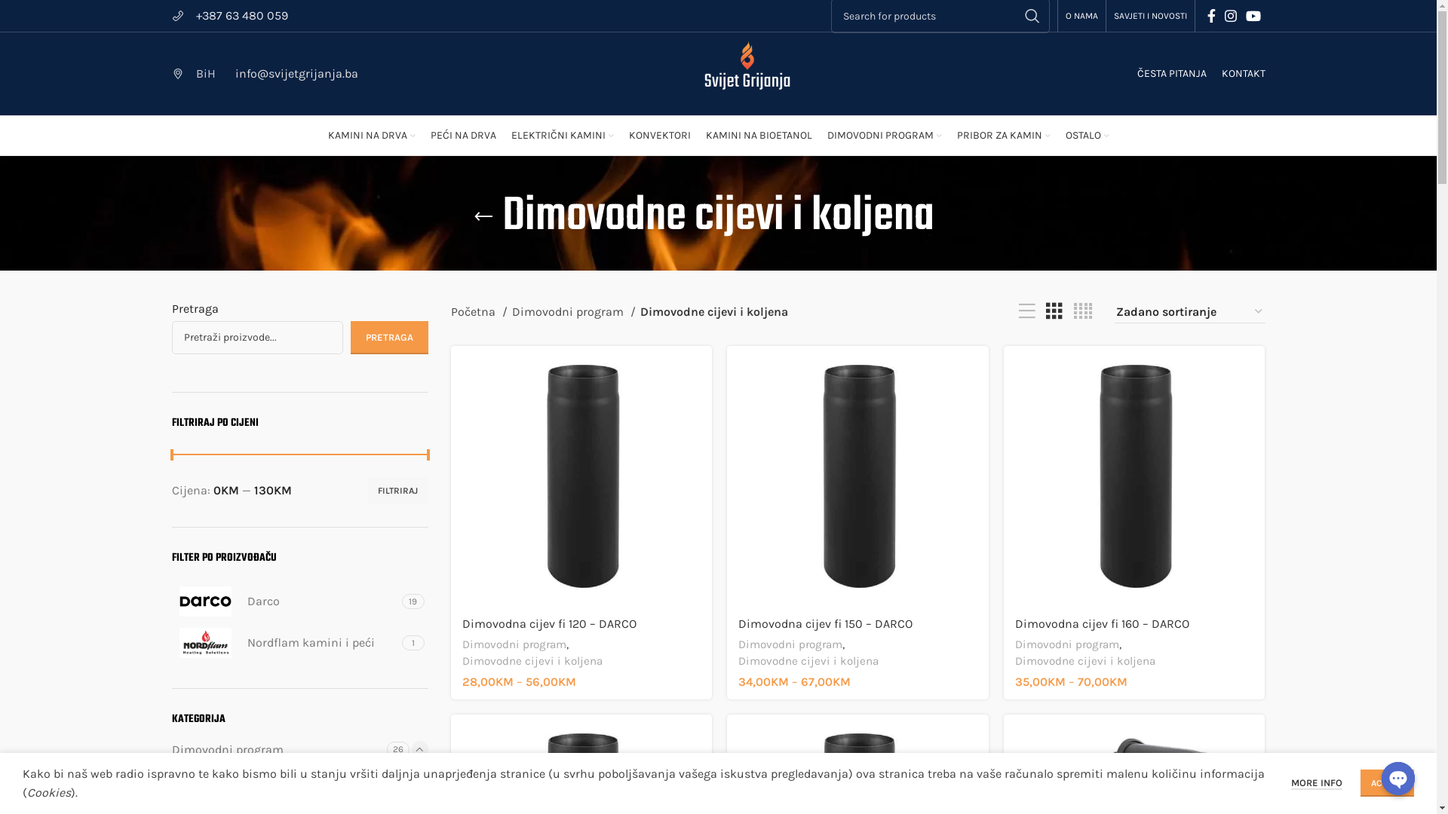 This screenshot has height=814, width=1448. I want to click on info@svijetgrijanja.ba, so click(294, 74).